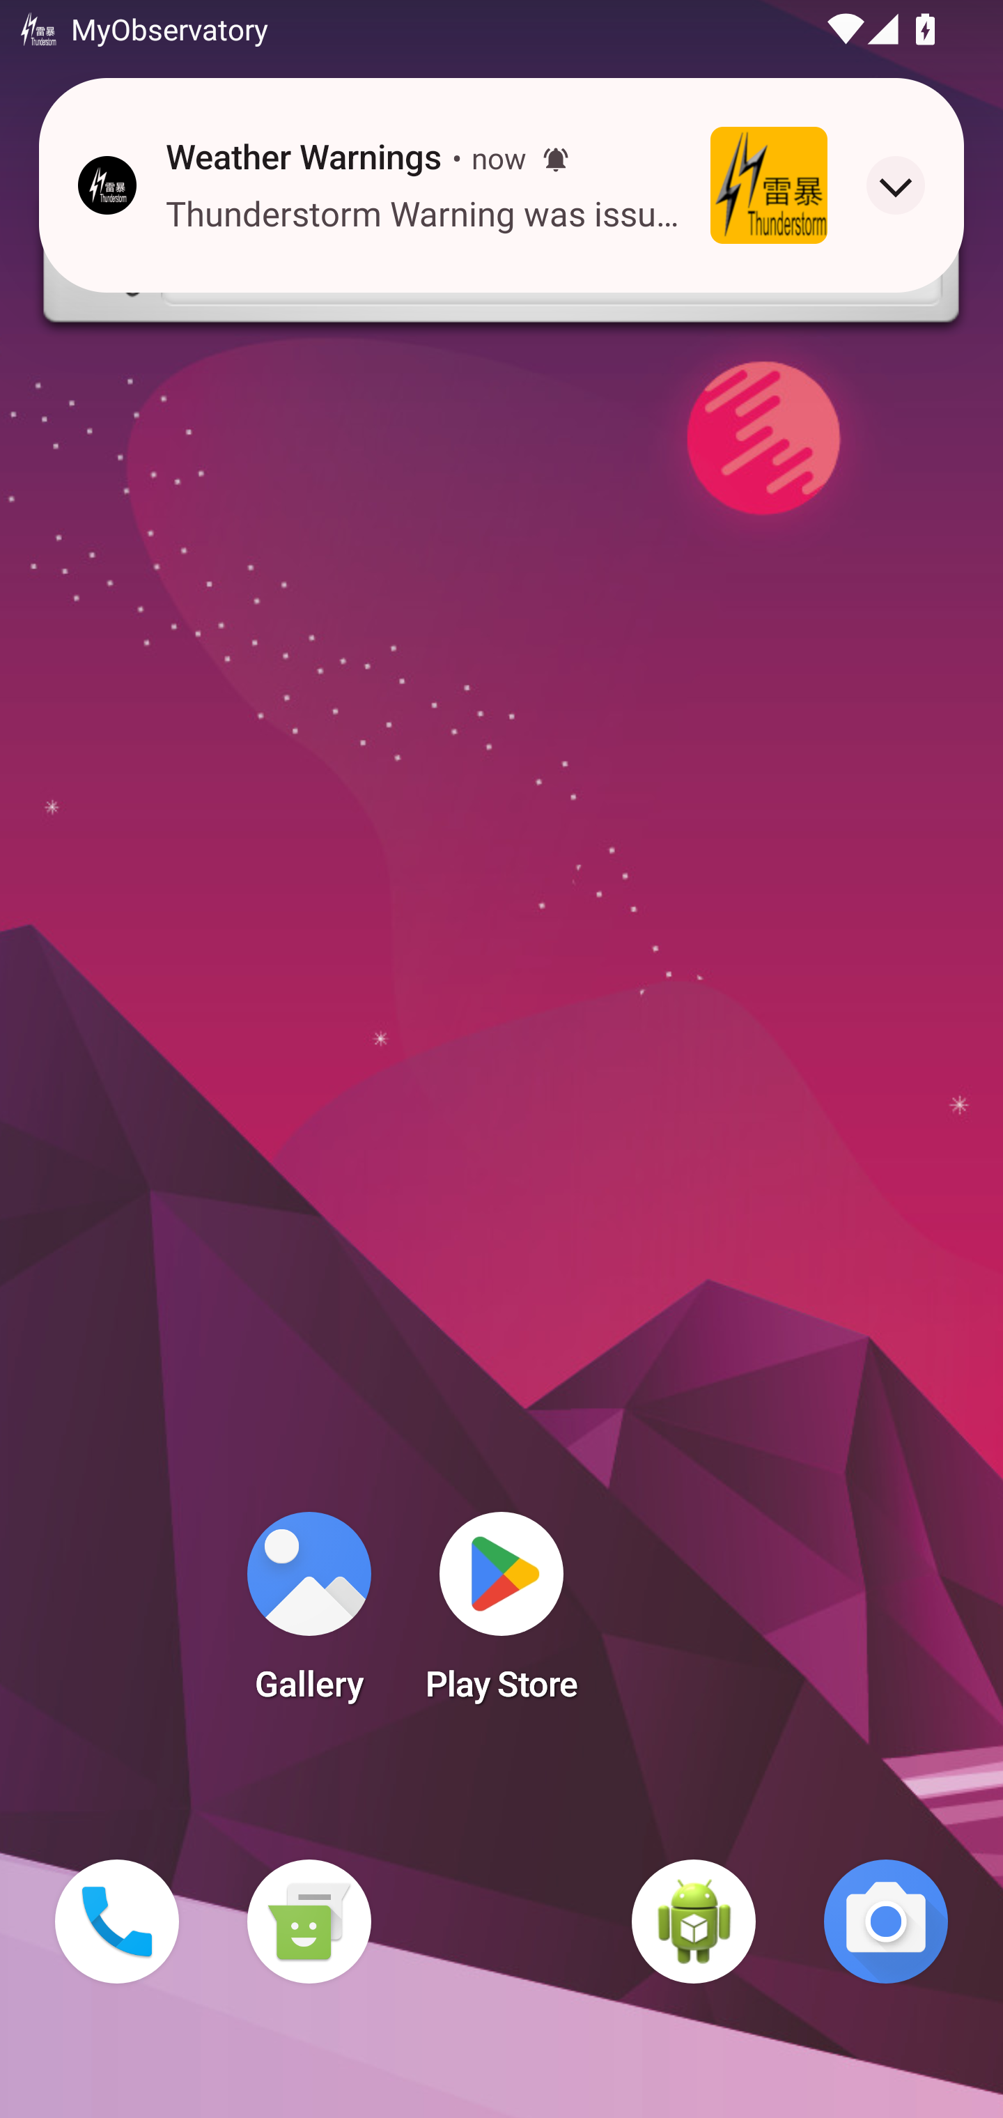 Image resolution: width=1003 pixels, height=2118 pixels. I want to click on WebView Browser Tester, so click(694, 1922).